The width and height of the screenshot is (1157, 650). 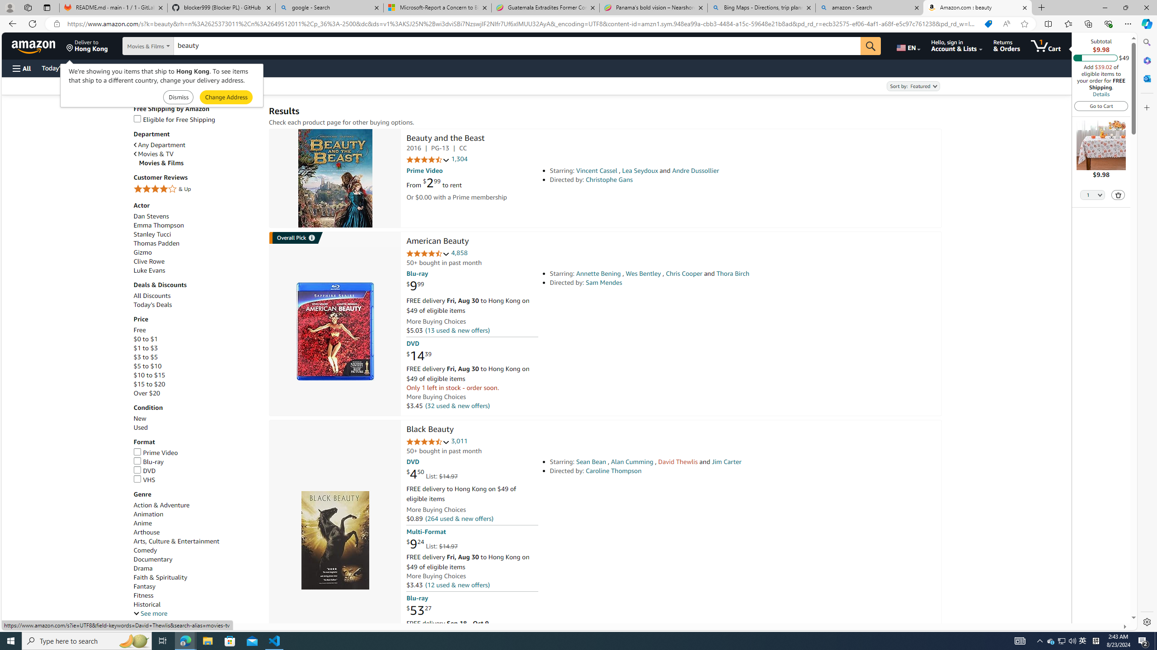 I want to click on Search Amazon, so click(x=517, y=46).